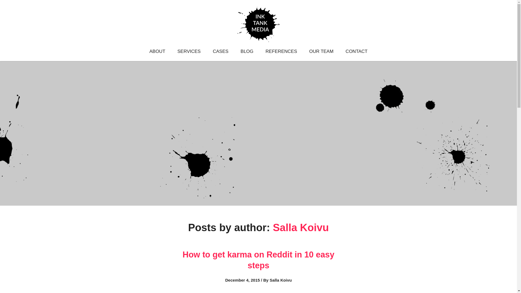  Describe the element at coordinates (281, 52) in the screenshot. I see `References` at that location.